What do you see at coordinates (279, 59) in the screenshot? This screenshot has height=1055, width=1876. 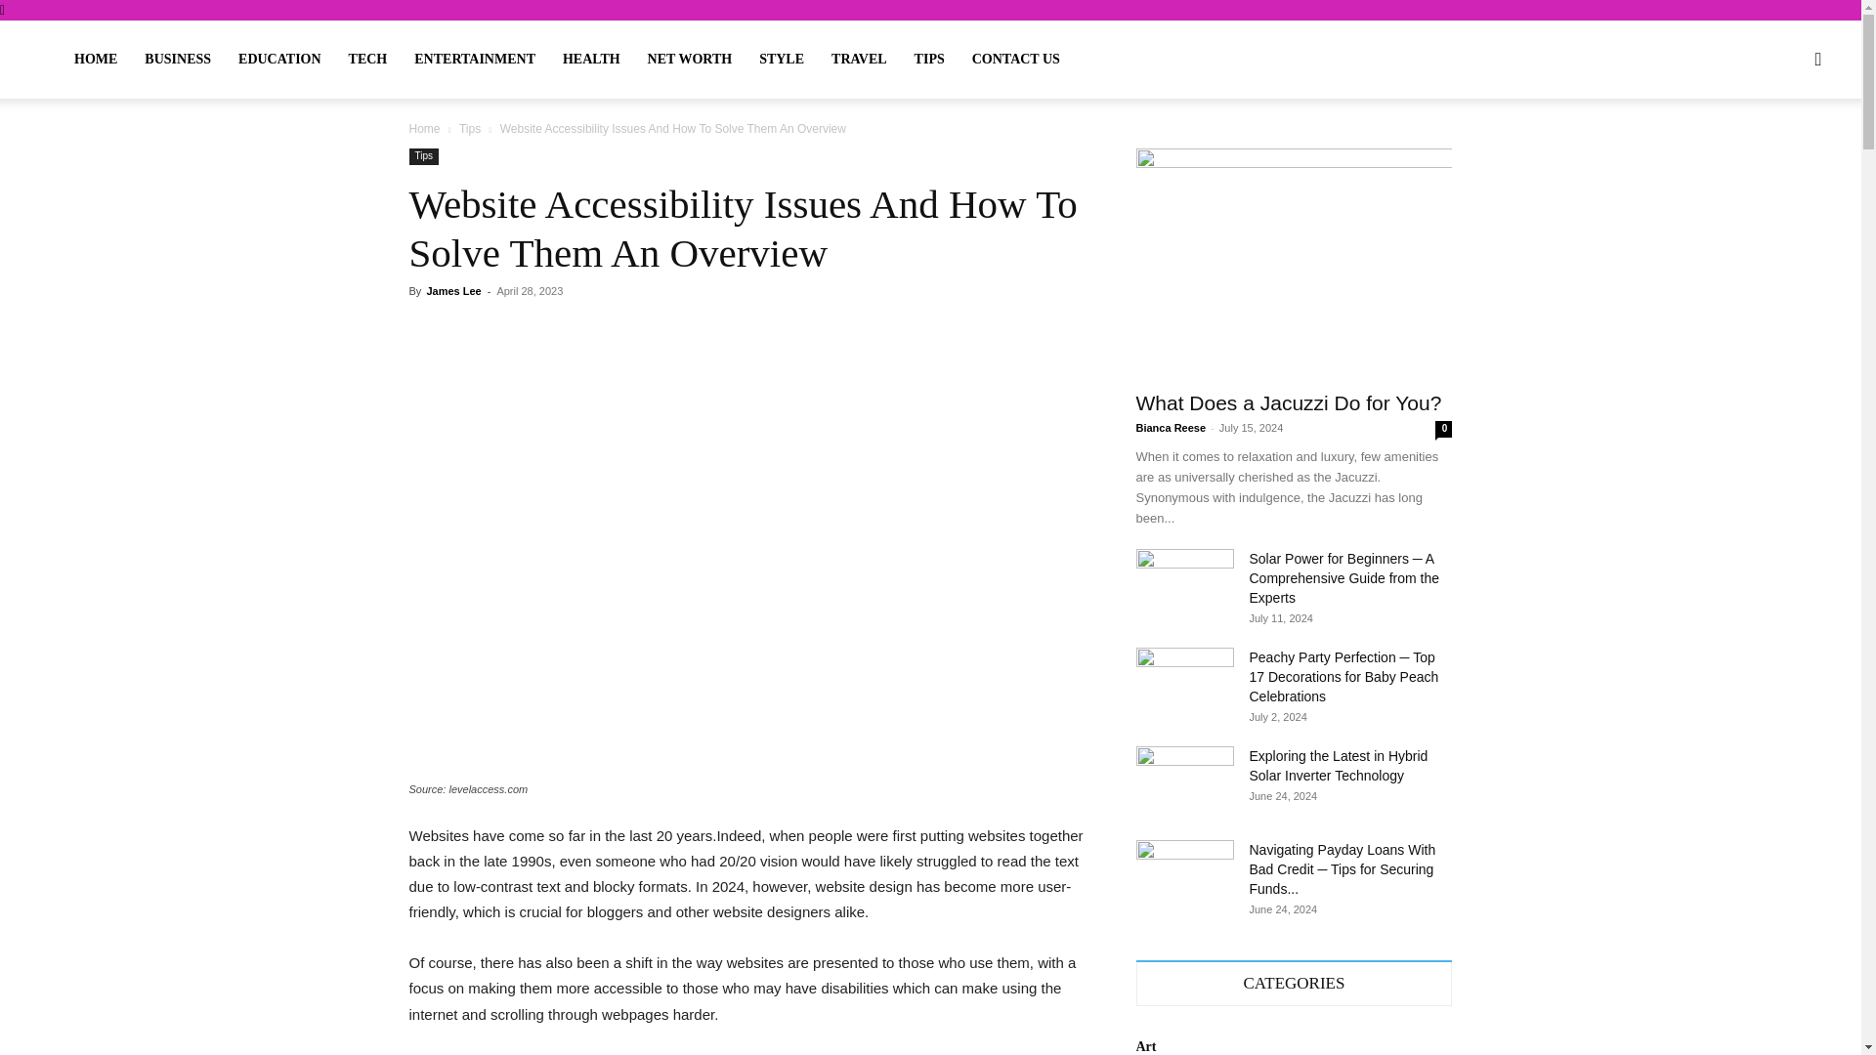 I see `EDUCATION` at bounding box center [279, 59].